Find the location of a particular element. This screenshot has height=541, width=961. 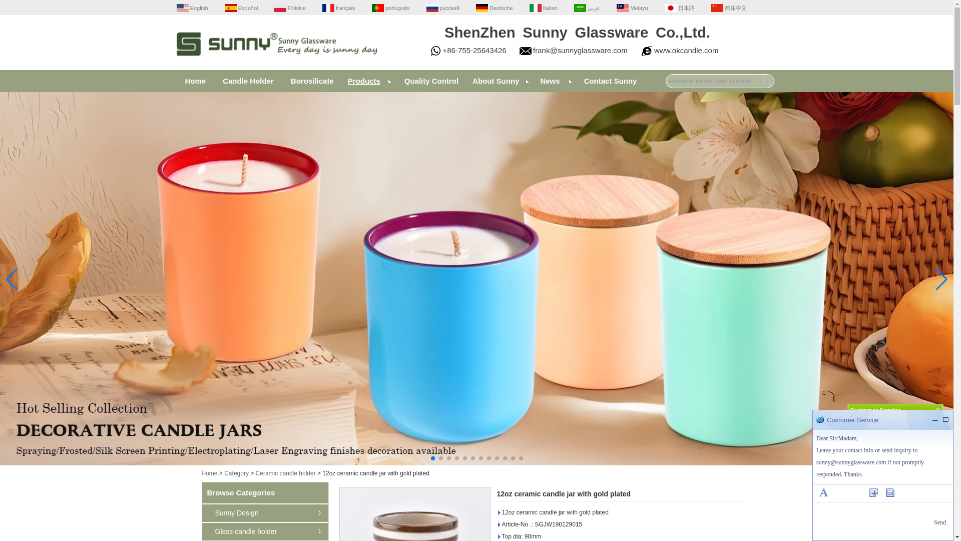

Candle Holder is located at coordinates (248, 81).